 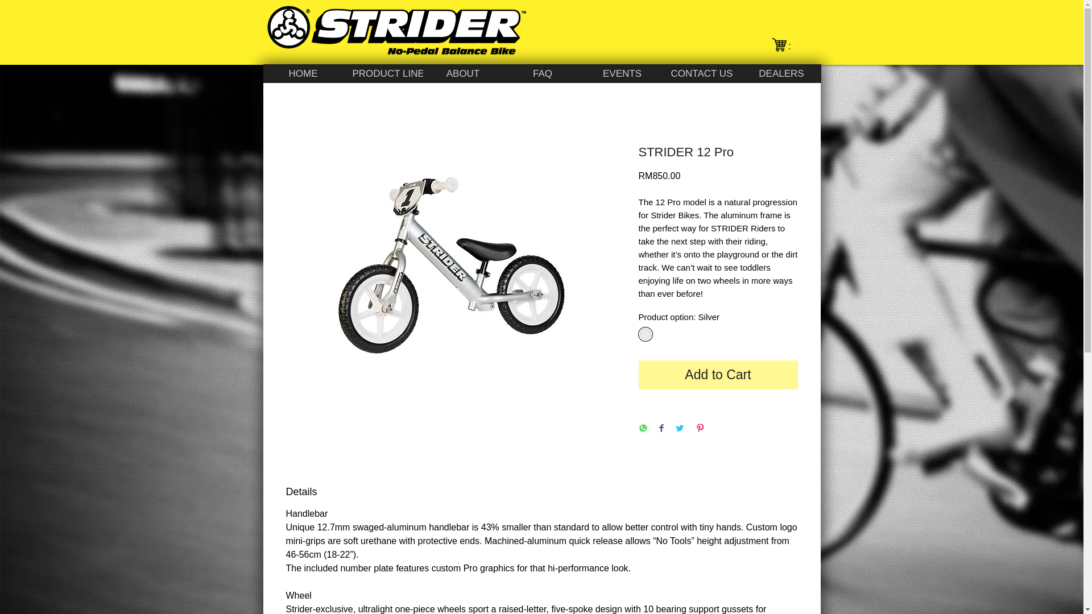 What do you see at coordinates (542, 73) in the screenshot?
I see `FAQ` at bounding box center [542, 73].